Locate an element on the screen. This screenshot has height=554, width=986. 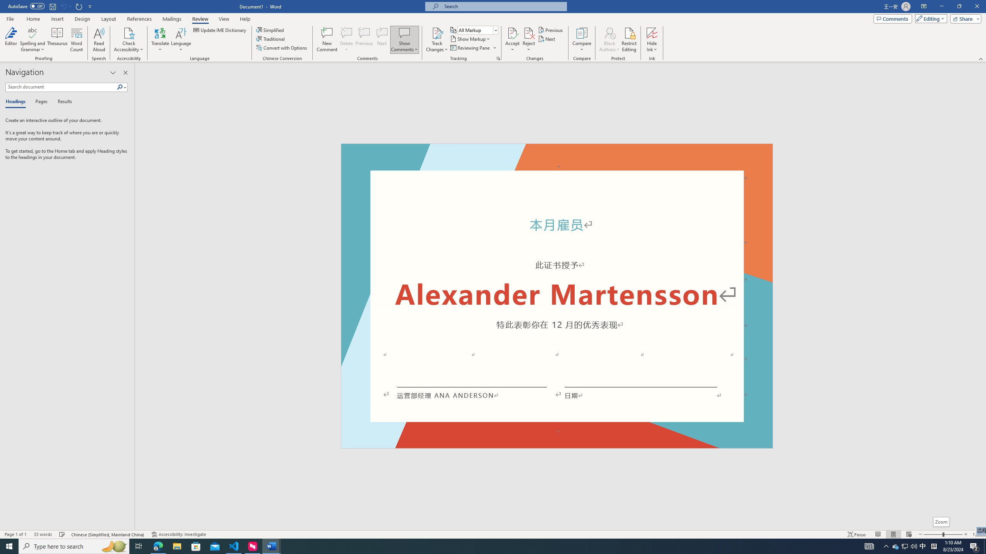
Thesaurus... is located at coordinates (58, 40).